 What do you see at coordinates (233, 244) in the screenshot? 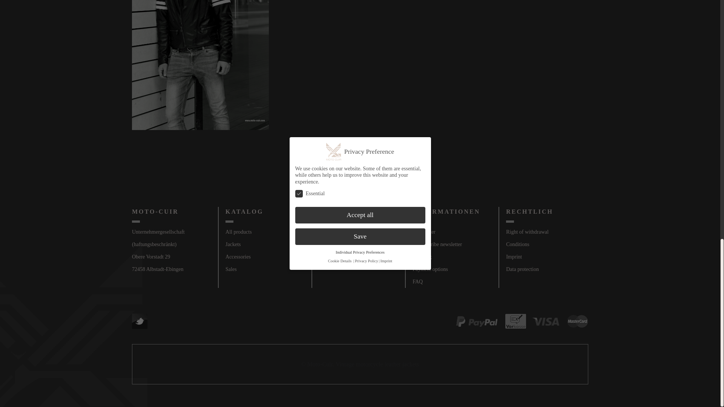
I see `Jackets` at bounding box center [233, 244].